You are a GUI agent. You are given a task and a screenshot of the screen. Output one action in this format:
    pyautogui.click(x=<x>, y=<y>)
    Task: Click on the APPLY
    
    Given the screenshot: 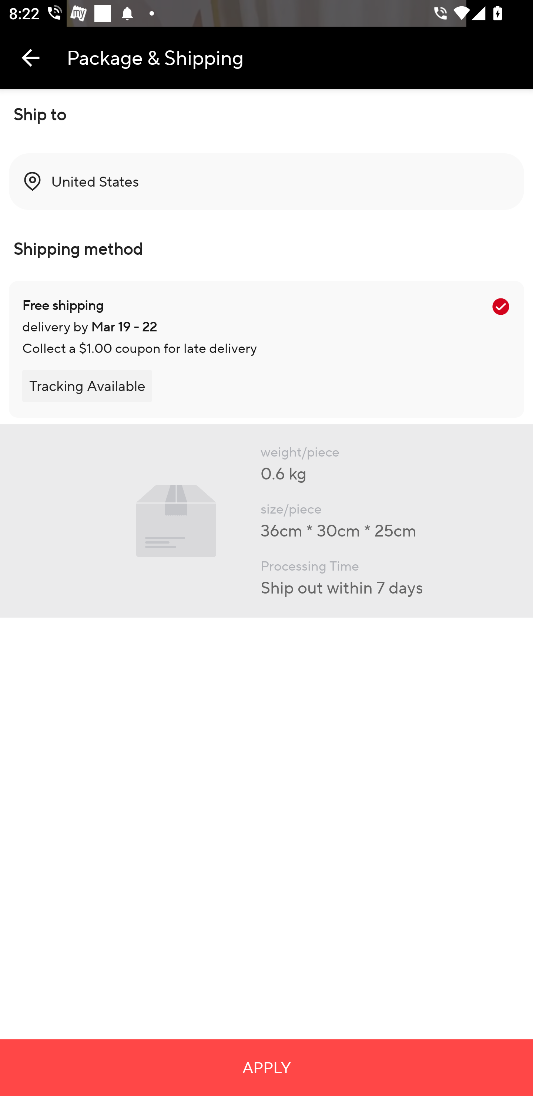 What is the action you would take?
    pyautogui.click(x=266, y=1067)
    